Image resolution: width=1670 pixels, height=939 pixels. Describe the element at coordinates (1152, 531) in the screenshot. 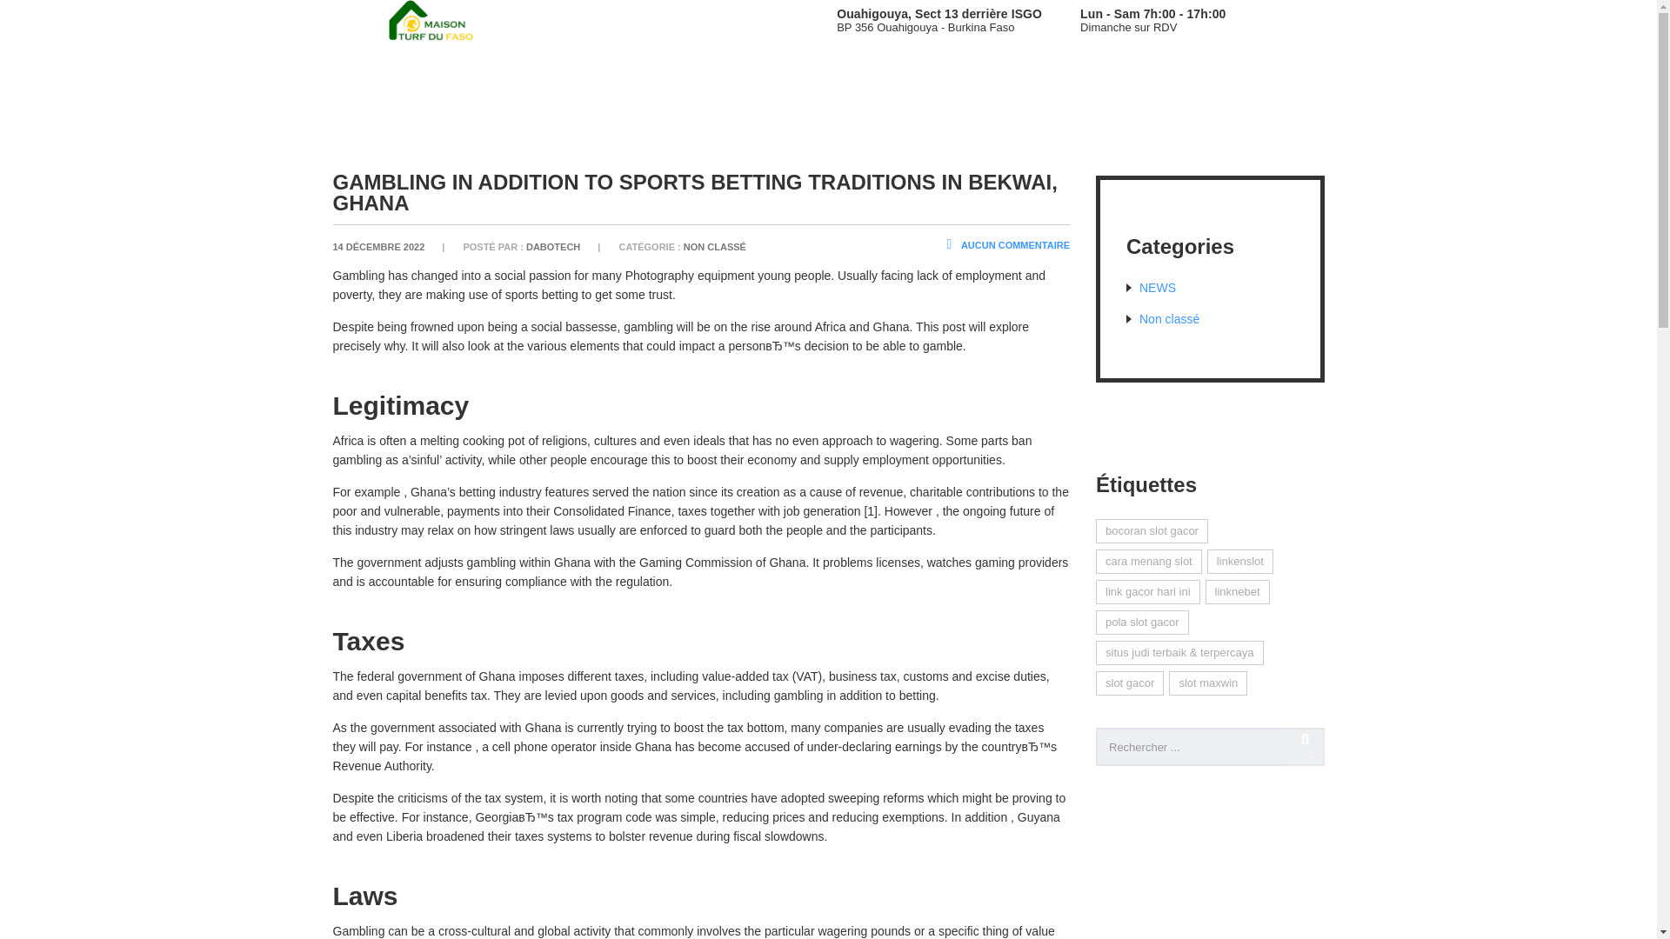

I see `bocoran slot gacor` at that location.